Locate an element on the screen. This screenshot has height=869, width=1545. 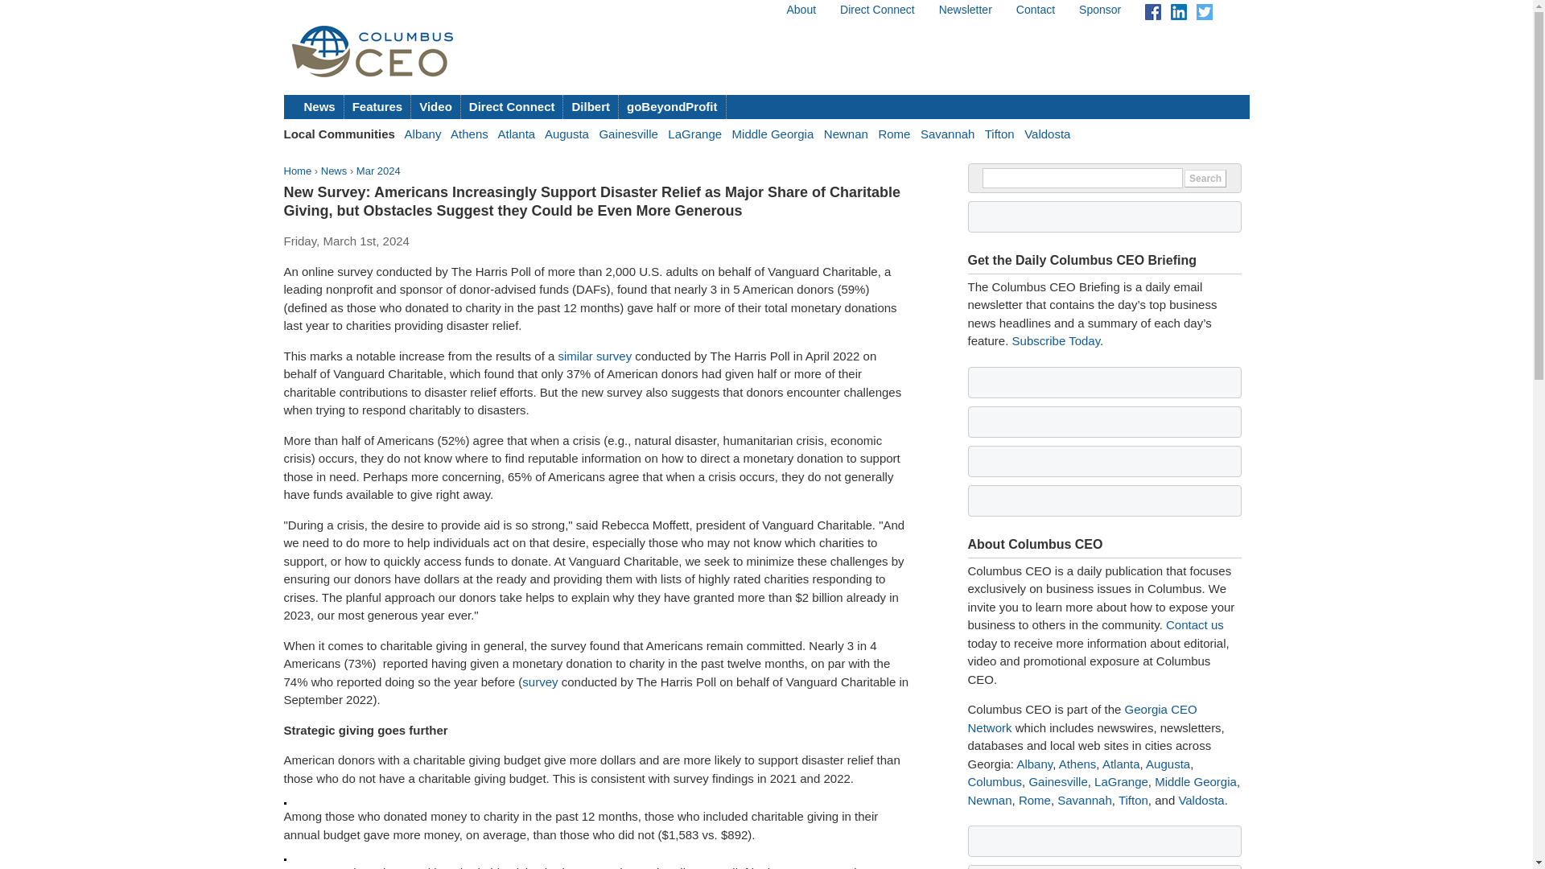
Direct Connect is located at coordinates (877, 10).